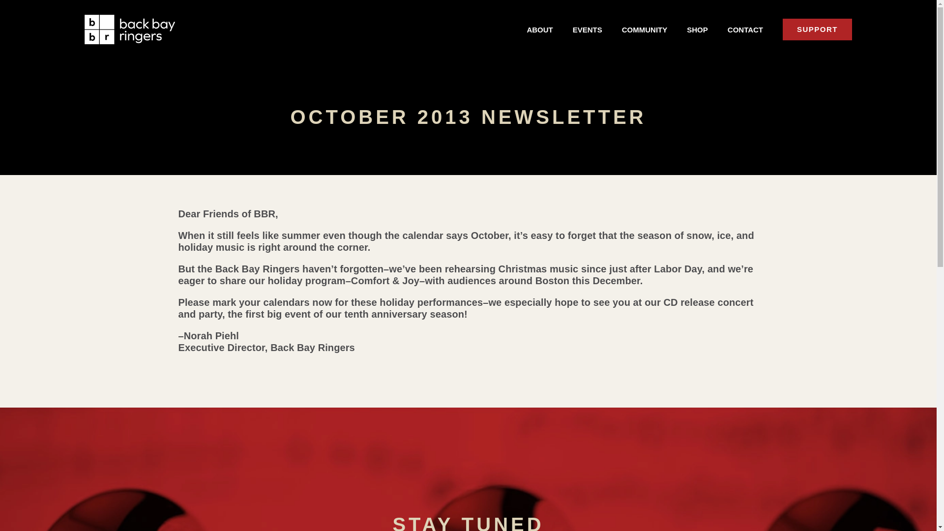 The image size is (944, 531). Describe the element at coordinates (817, 29) in the screenshot. I see `SUPPORT` at that location.